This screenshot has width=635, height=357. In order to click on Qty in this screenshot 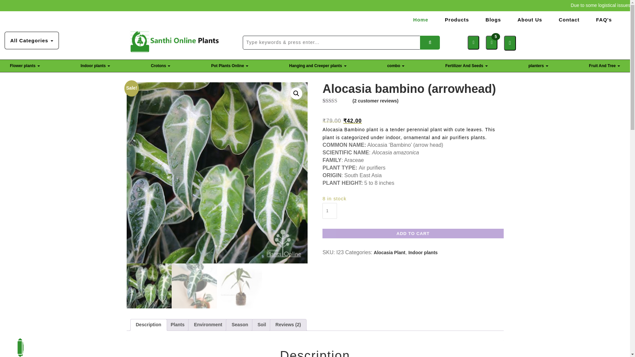, I will do `click(330, 211)`.